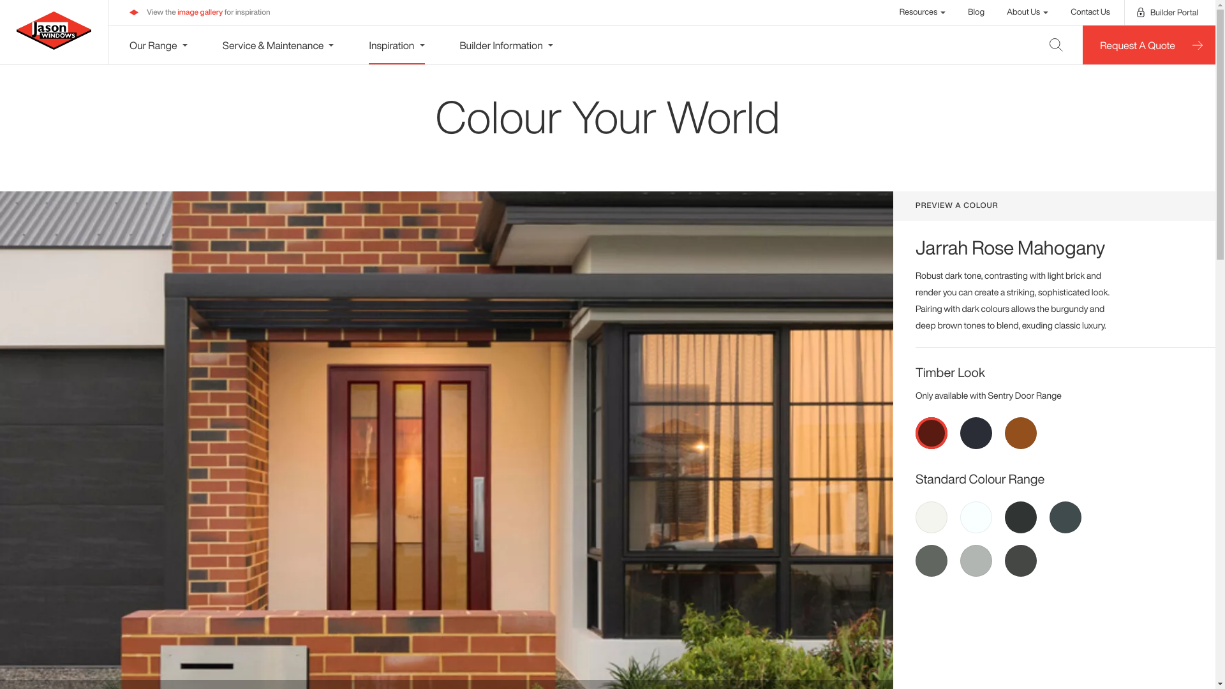 The image size is (1225, 689). I want to click on Charcoal Ebony, so click(976, 433).